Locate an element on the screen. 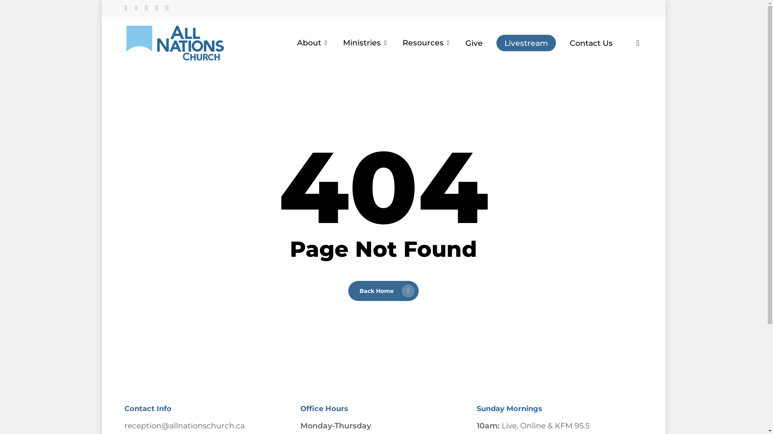  Livestream is located at coordinates (526, 43).